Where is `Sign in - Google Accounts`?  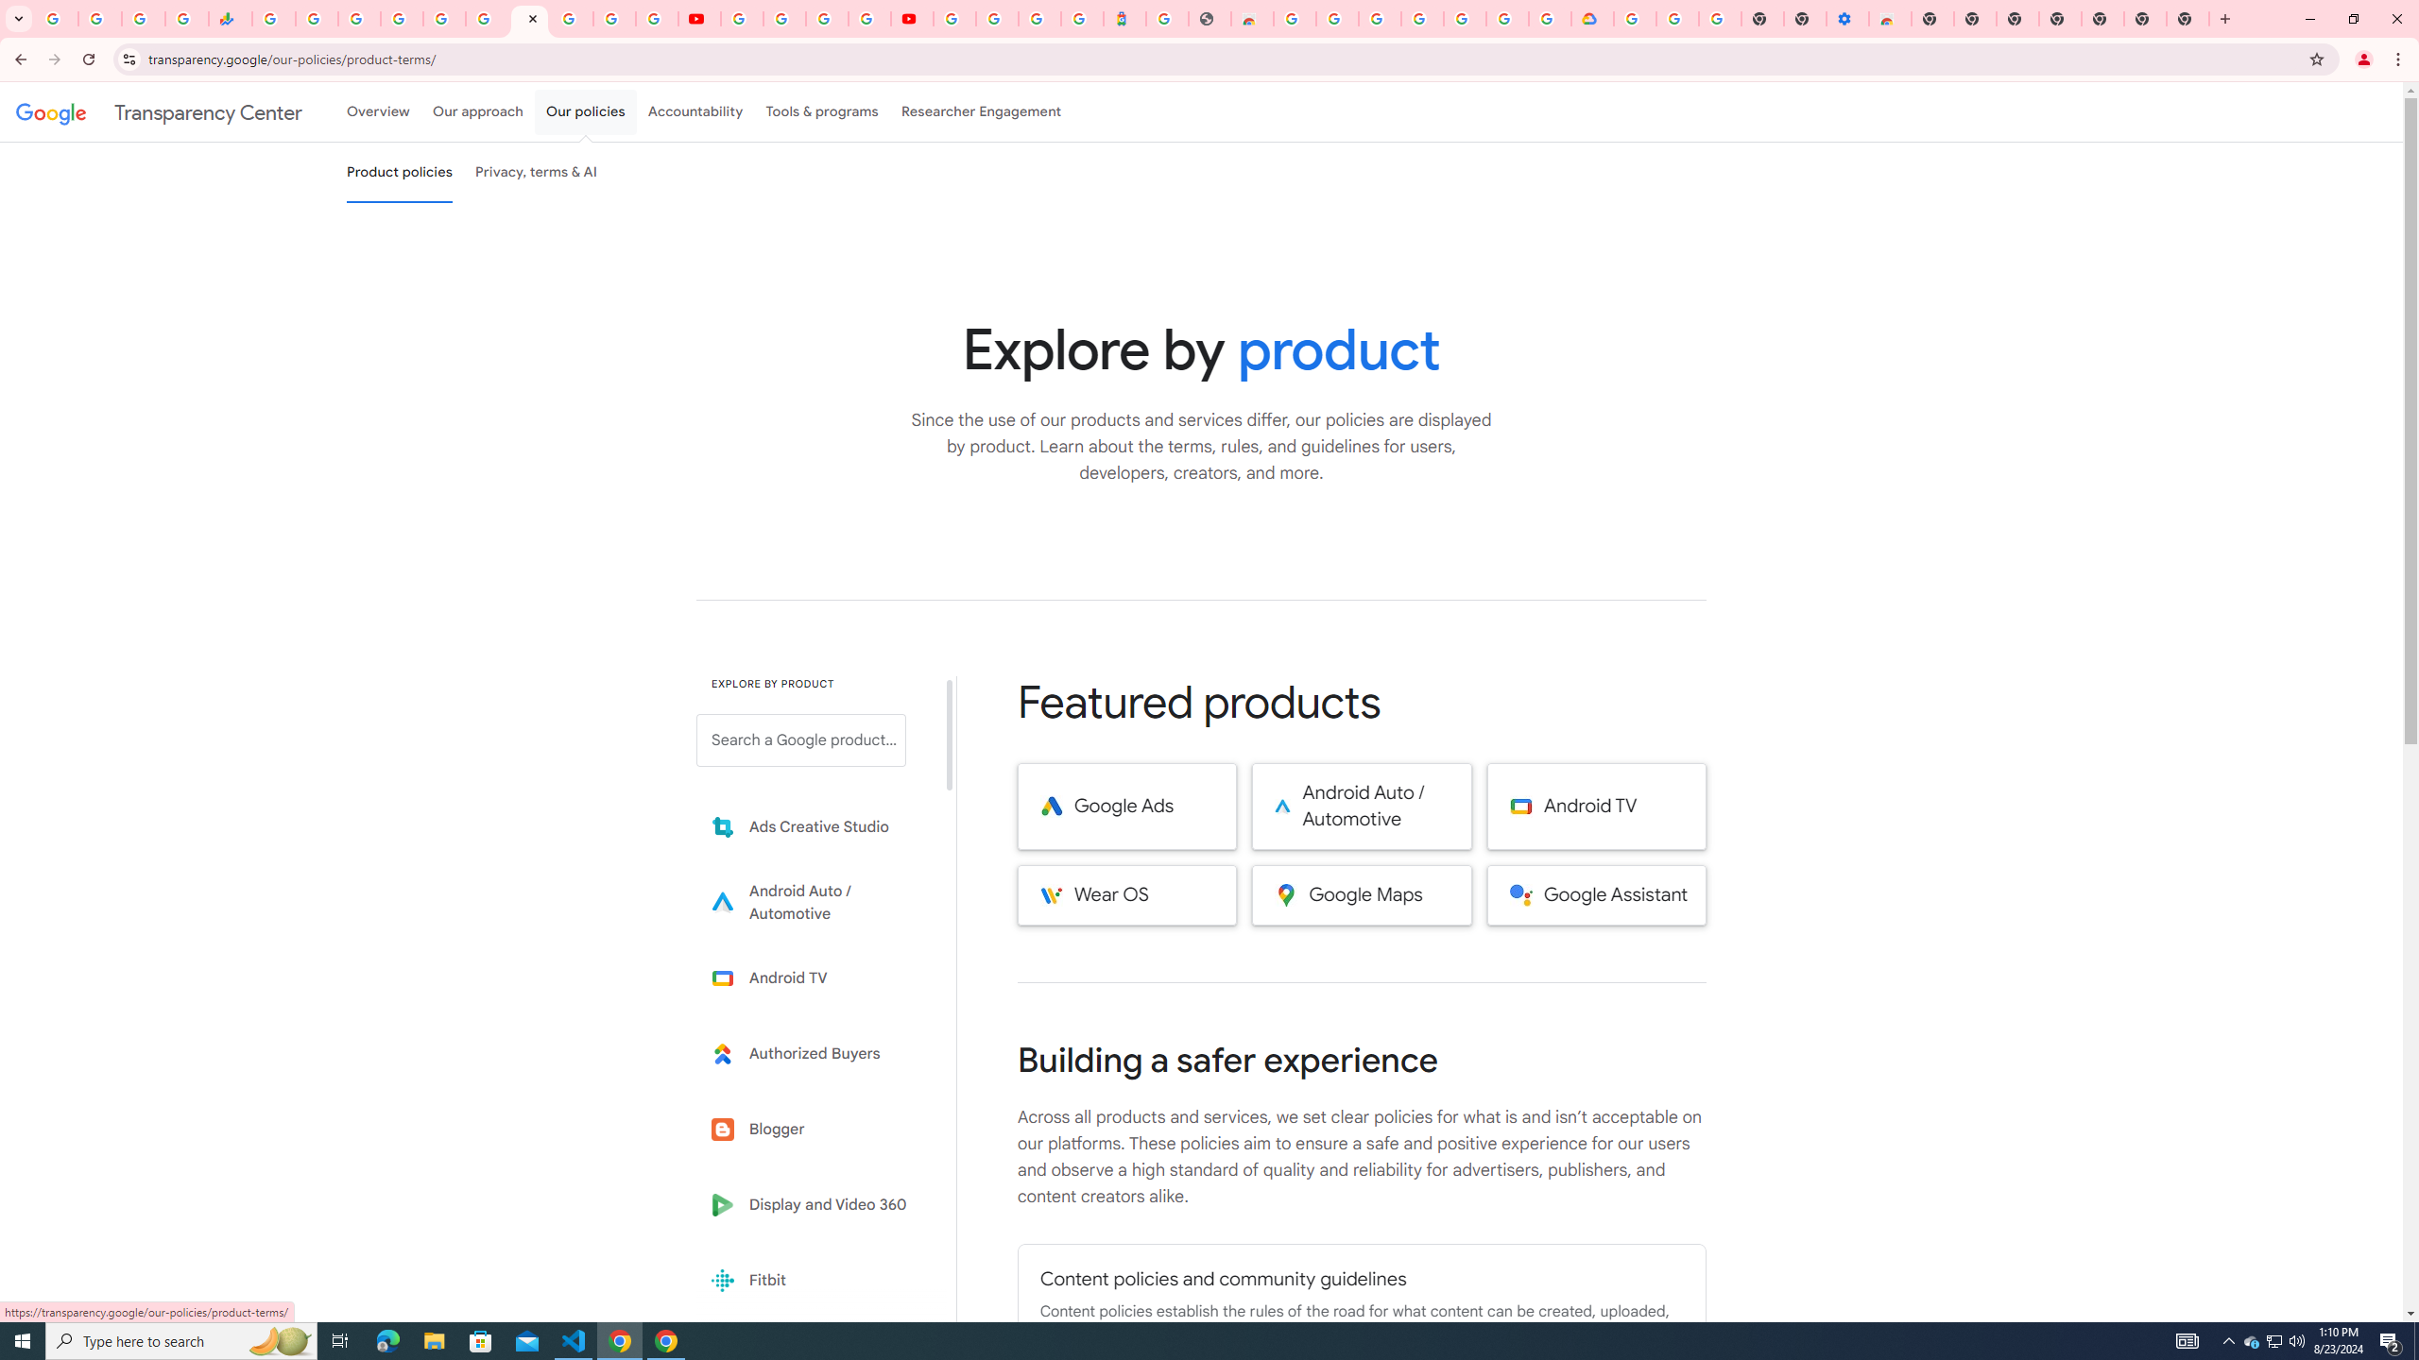
Sign in - Google Accounts is located at coordinates (998, 19).